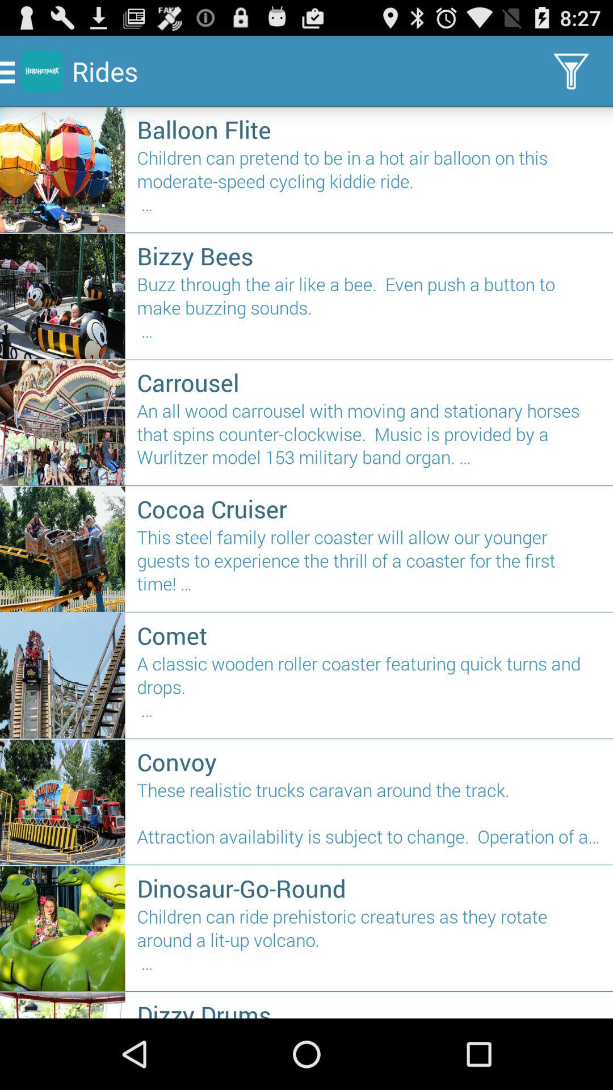 The image size is (613, 1090). What do you see at coordinates (369, 509) in the screenshot?
I see `click cocoa cruiser item` at bounding box center [369, 509].